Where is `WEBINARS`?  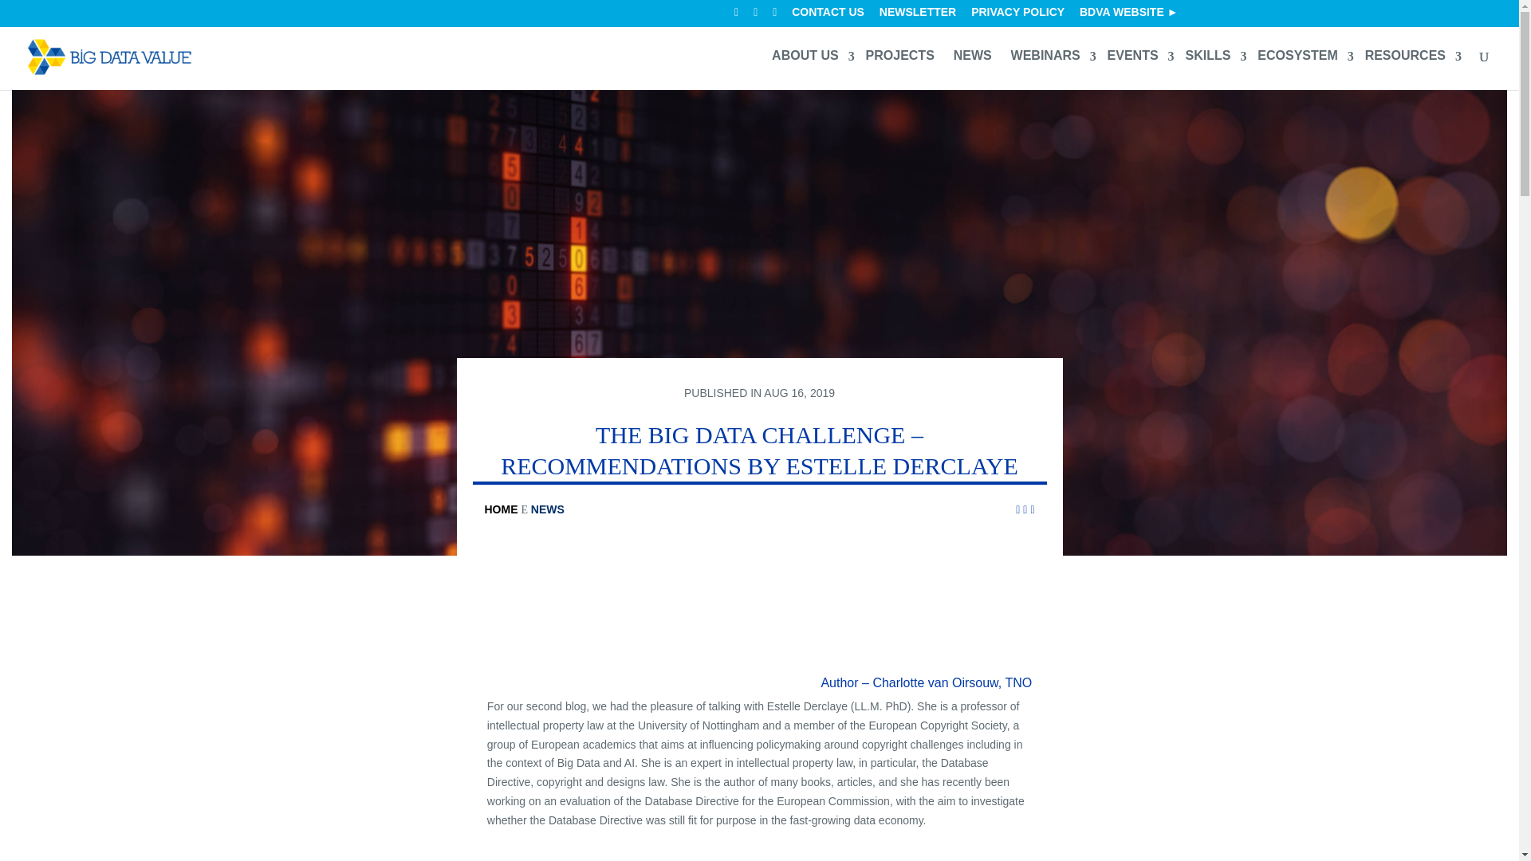 WEBINARS is located at coordinates (1049, 61).